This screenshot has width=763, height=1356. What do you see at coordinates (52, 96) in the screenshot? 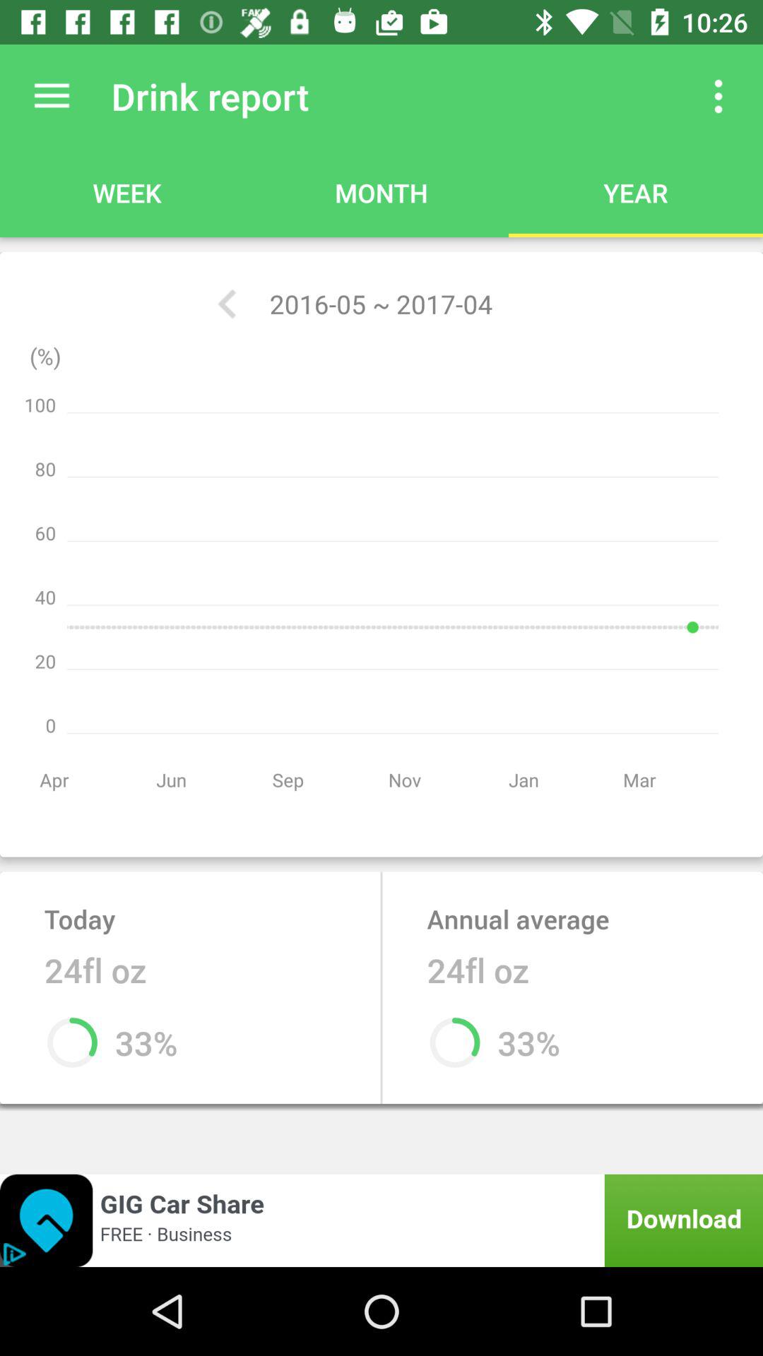
I see `settings/options` at bounding box center [52, 96].